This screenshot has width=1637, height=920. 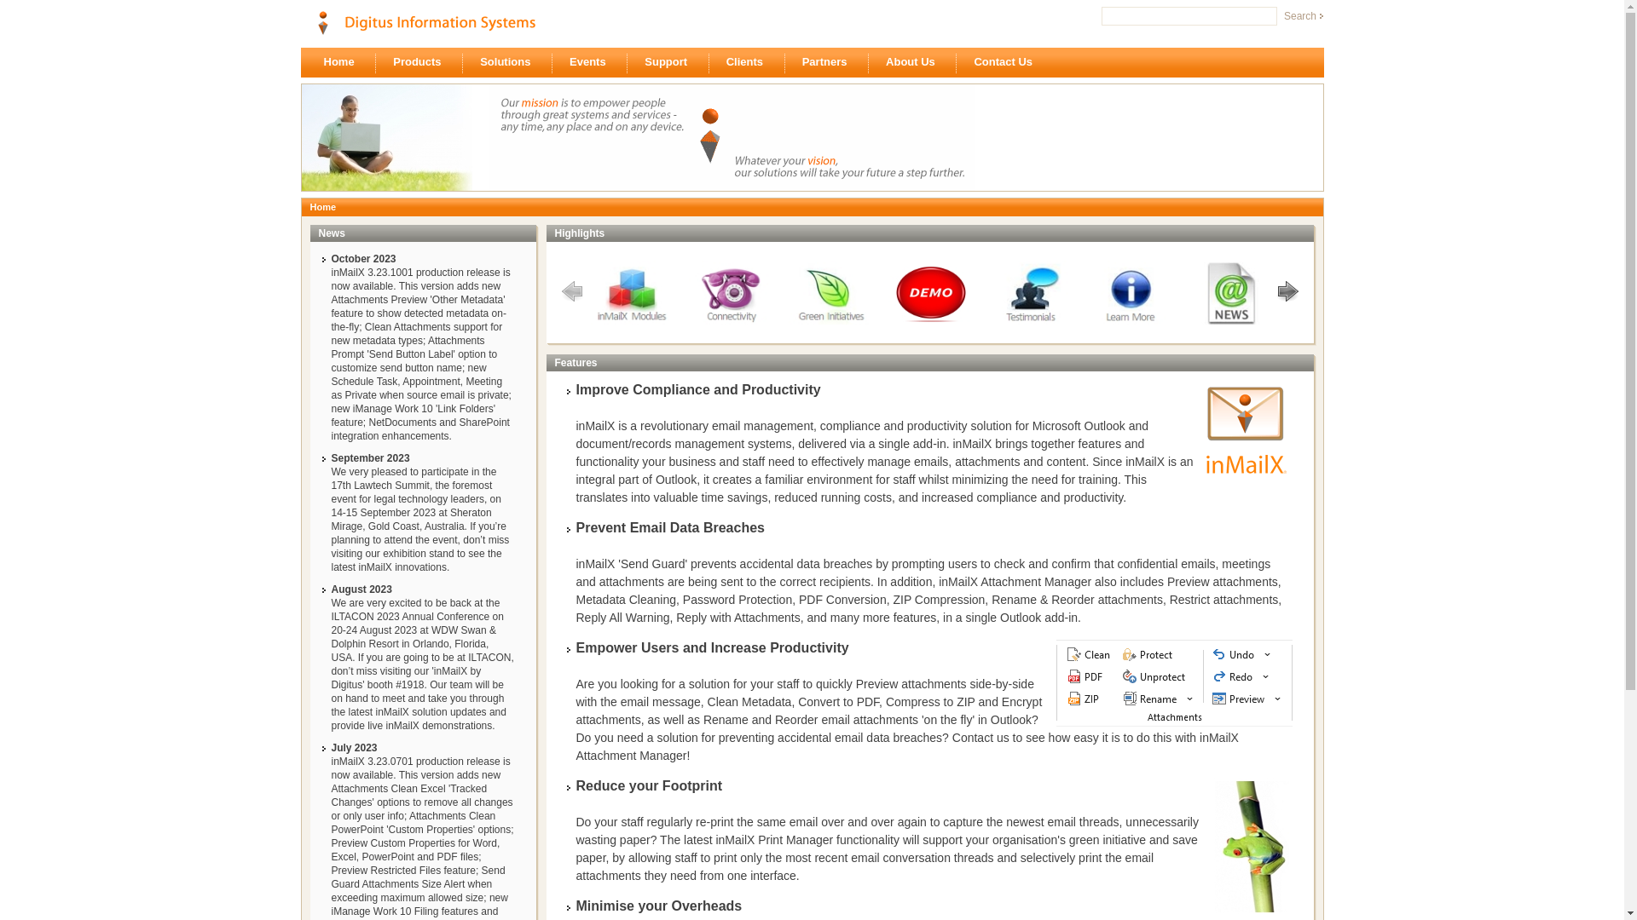 I want to click on Support, so click(x=670, y=62).